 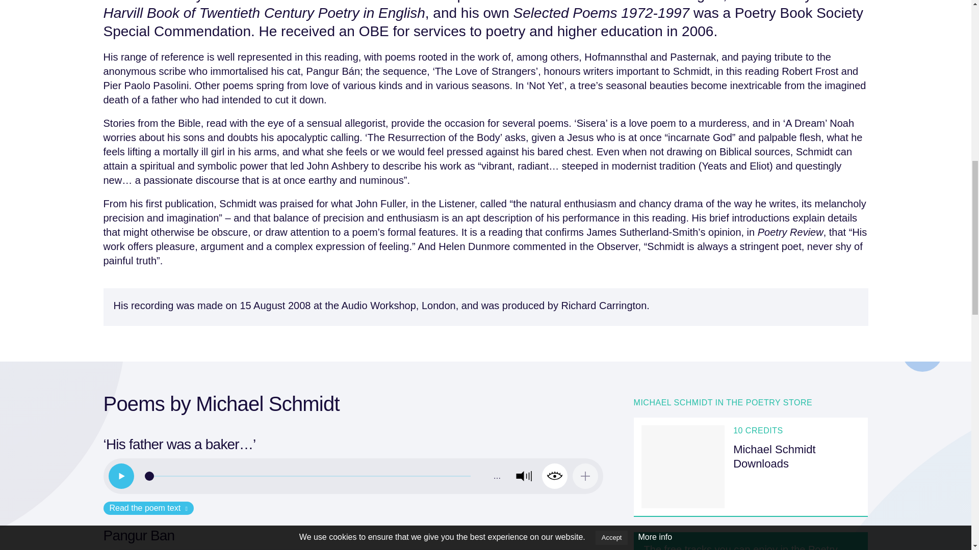 I want to click on Volume Mute, so click(x=524, y=476).